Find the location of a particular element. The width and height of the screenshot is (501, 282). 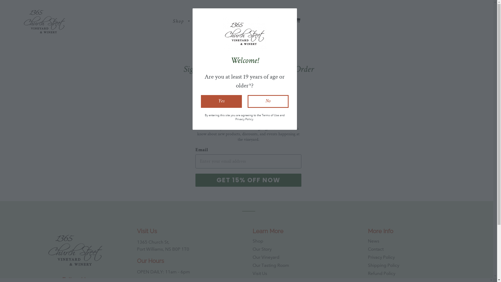

Submit is located at coordinates (10, 6).